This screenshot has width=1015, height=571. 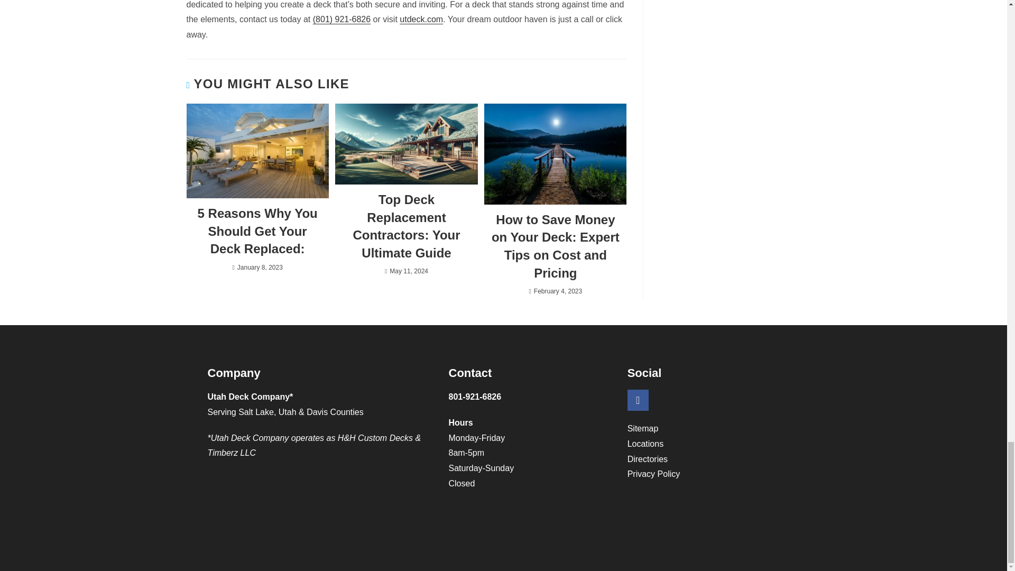 I want to click on 5 Reasons Why You Should Get Your Deck Replaced: 2, so click(x=257, y=151).